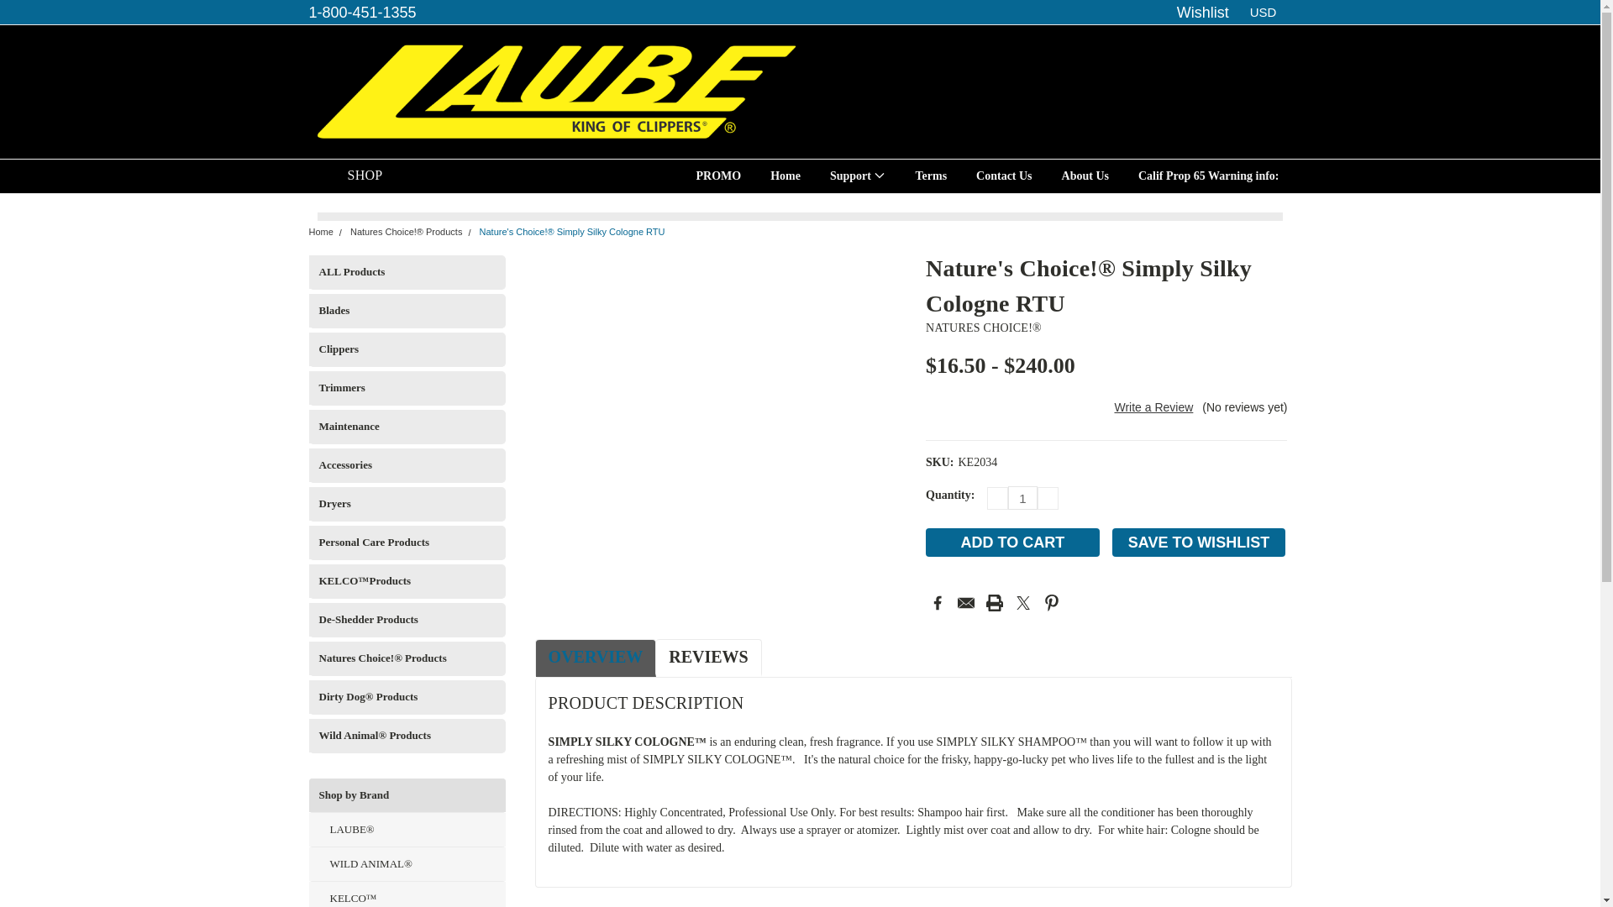  I want to click on Email, so click(966, 603).